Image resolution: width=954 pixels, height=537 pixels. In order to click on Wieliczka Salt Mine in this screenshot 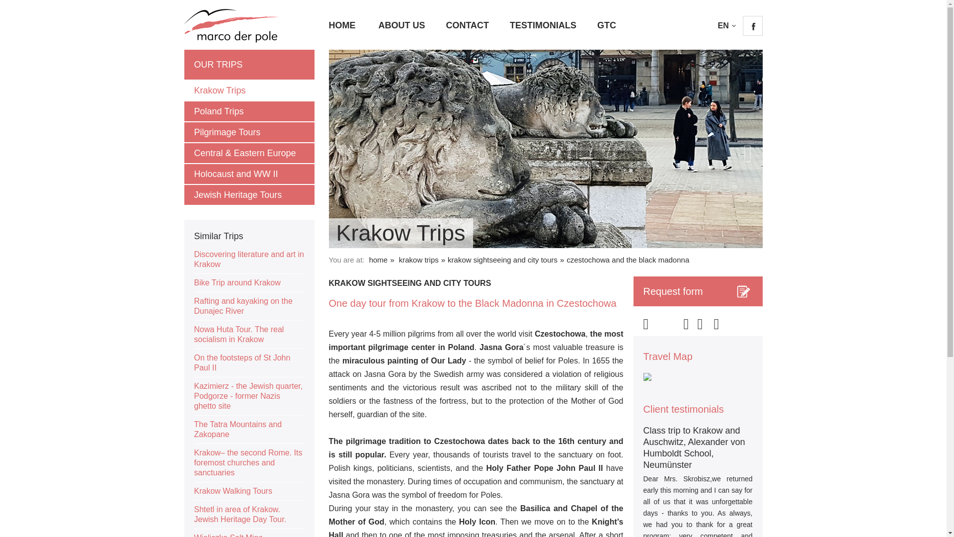, I will do `click(248, 533)`.